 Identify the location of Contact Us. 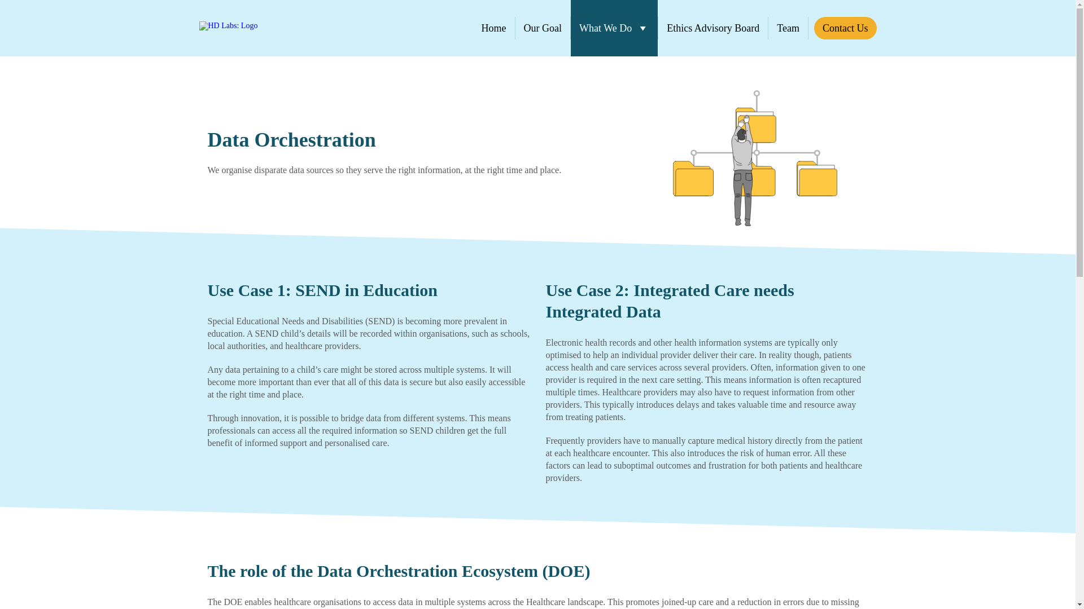
(845, 28).